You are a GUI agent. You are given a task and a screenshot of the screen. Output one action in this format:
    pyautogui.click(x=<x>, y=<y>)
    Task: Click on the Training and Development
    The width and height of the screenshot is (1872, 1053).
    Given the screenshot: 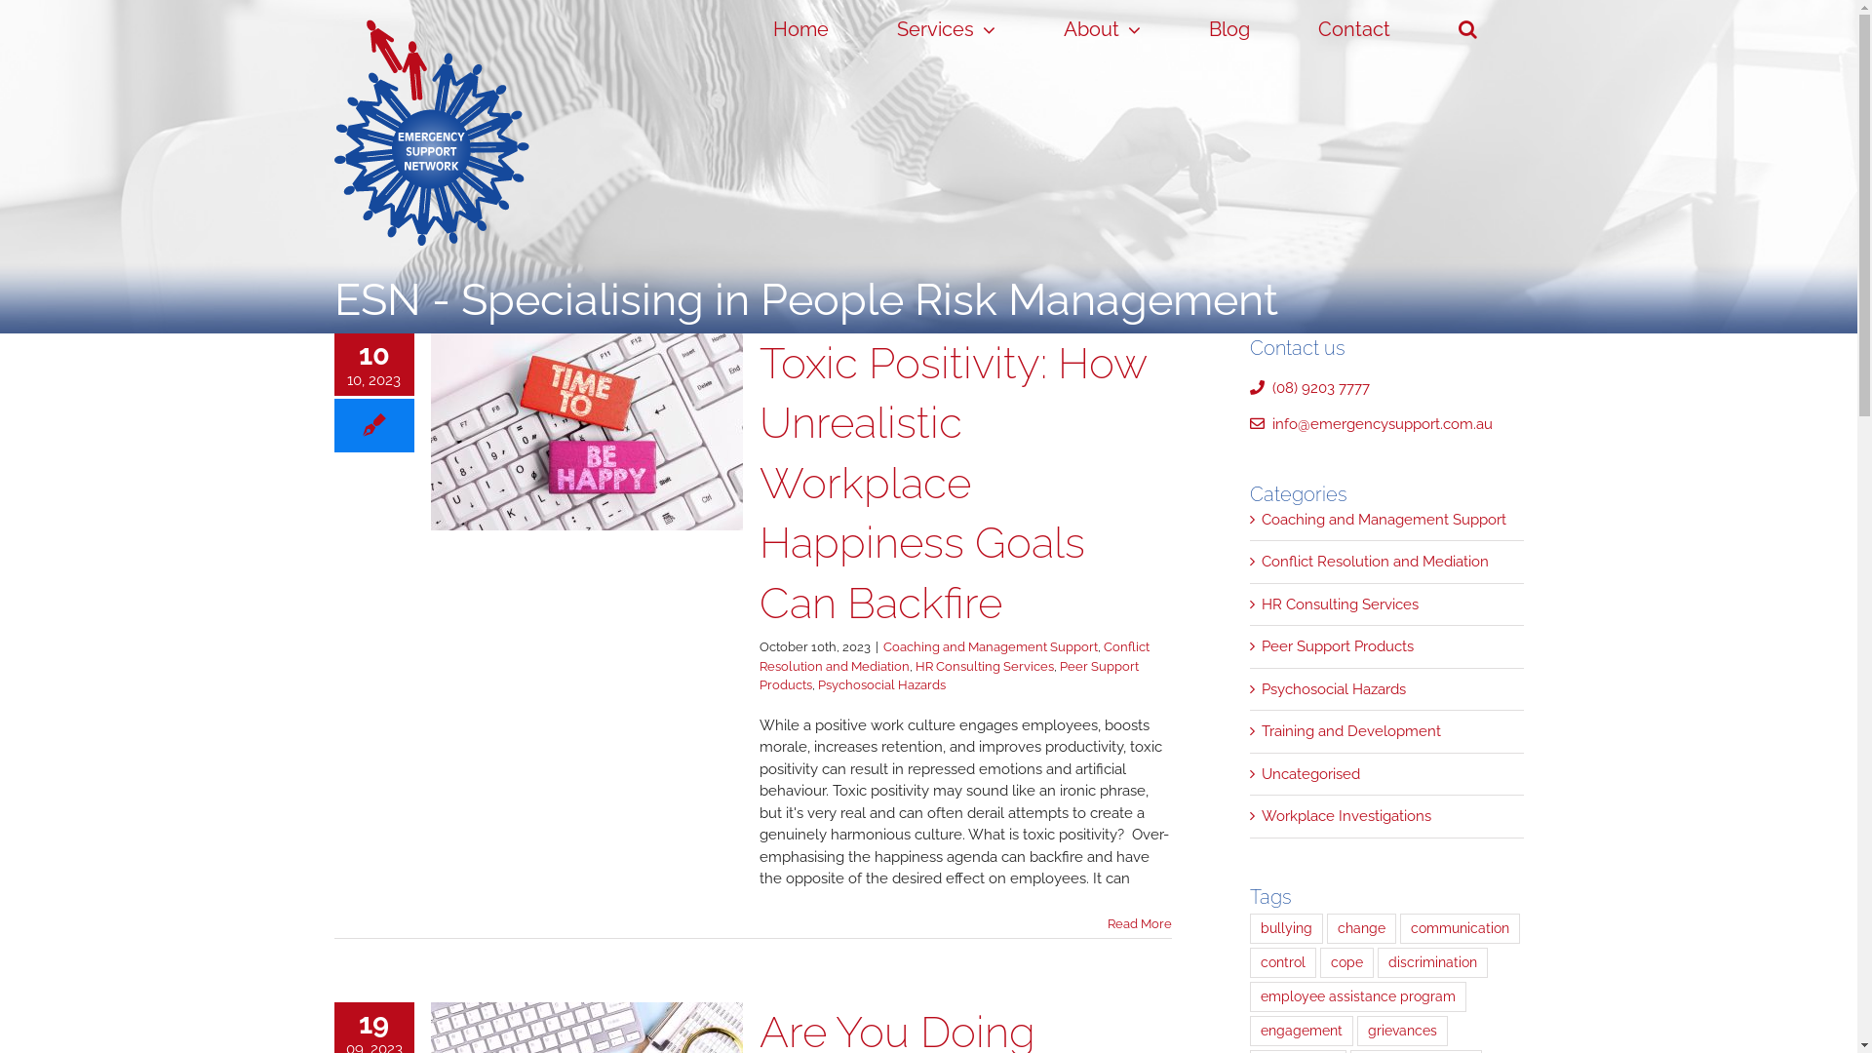 What is the action you would take?
    pyautogui.click(x=1388, y=731)
    